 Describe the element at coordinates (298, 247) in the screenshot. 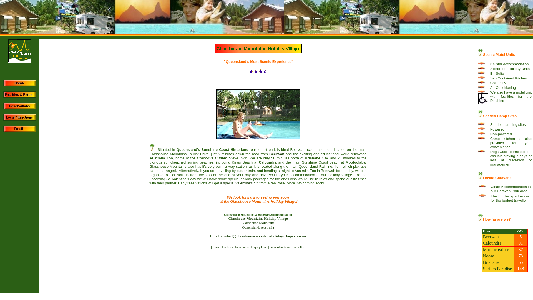

I see `Email Us` at that location.